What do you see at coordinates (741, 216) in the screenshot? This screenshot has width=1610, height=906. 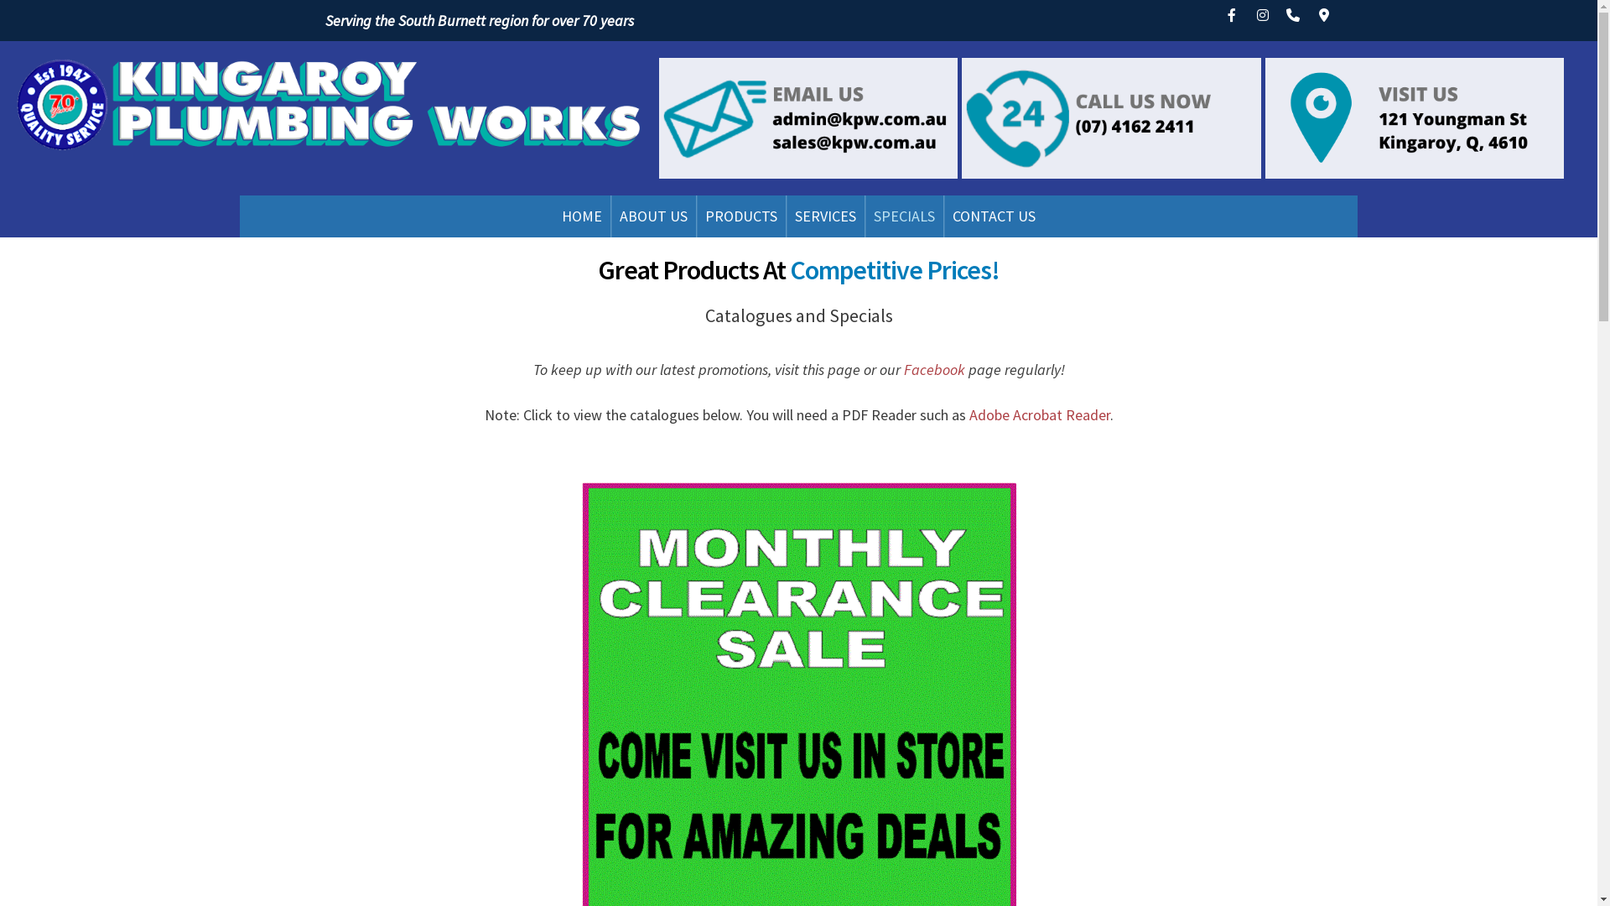 I see `PRODUCTS` at bounding box center [741, 216].